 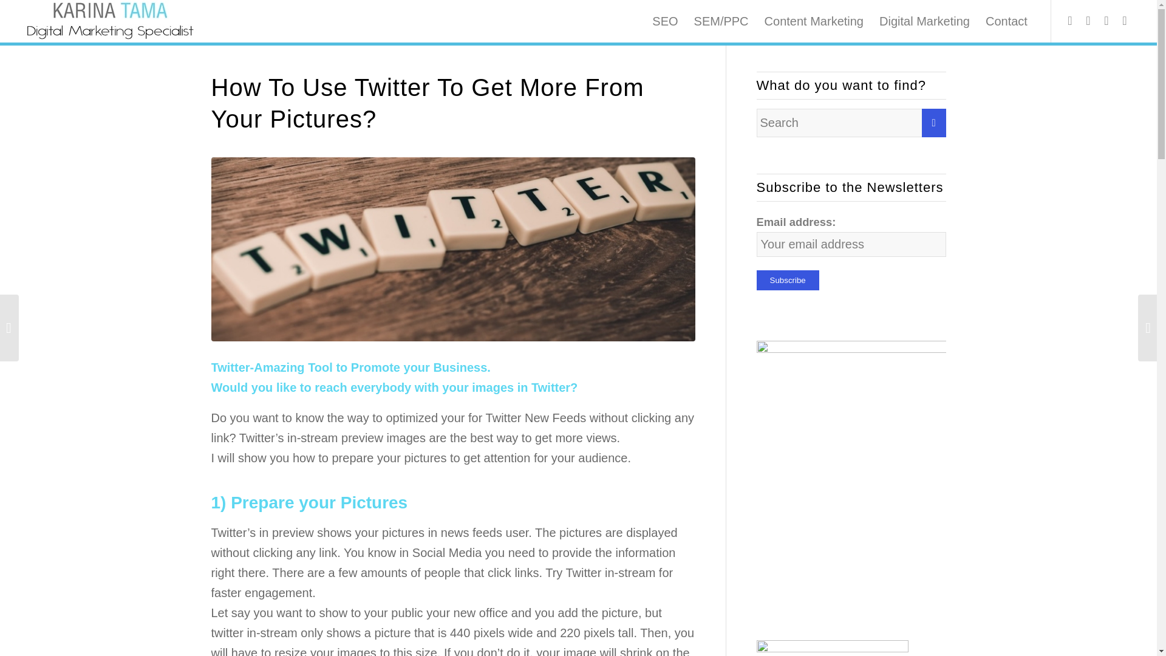 What do you see at coordinates (664, 21) in the screenshot?
I see `SEO` at bounding box center [664, 21].